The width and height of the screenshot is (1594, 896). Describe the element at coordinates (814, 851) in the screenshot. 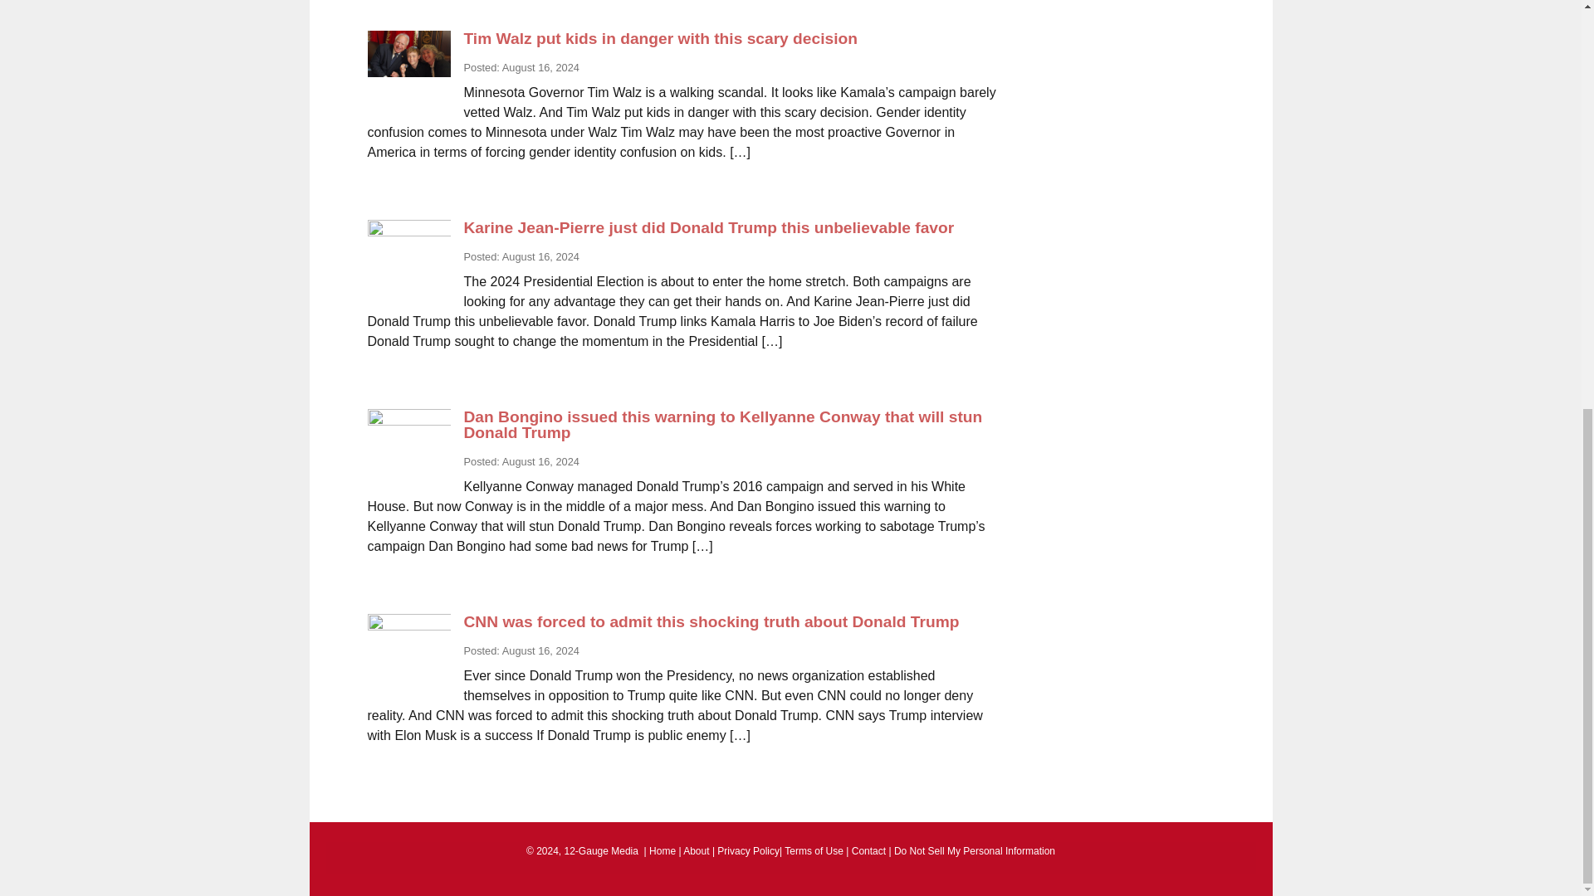

I see `Terms of Use` at that location.